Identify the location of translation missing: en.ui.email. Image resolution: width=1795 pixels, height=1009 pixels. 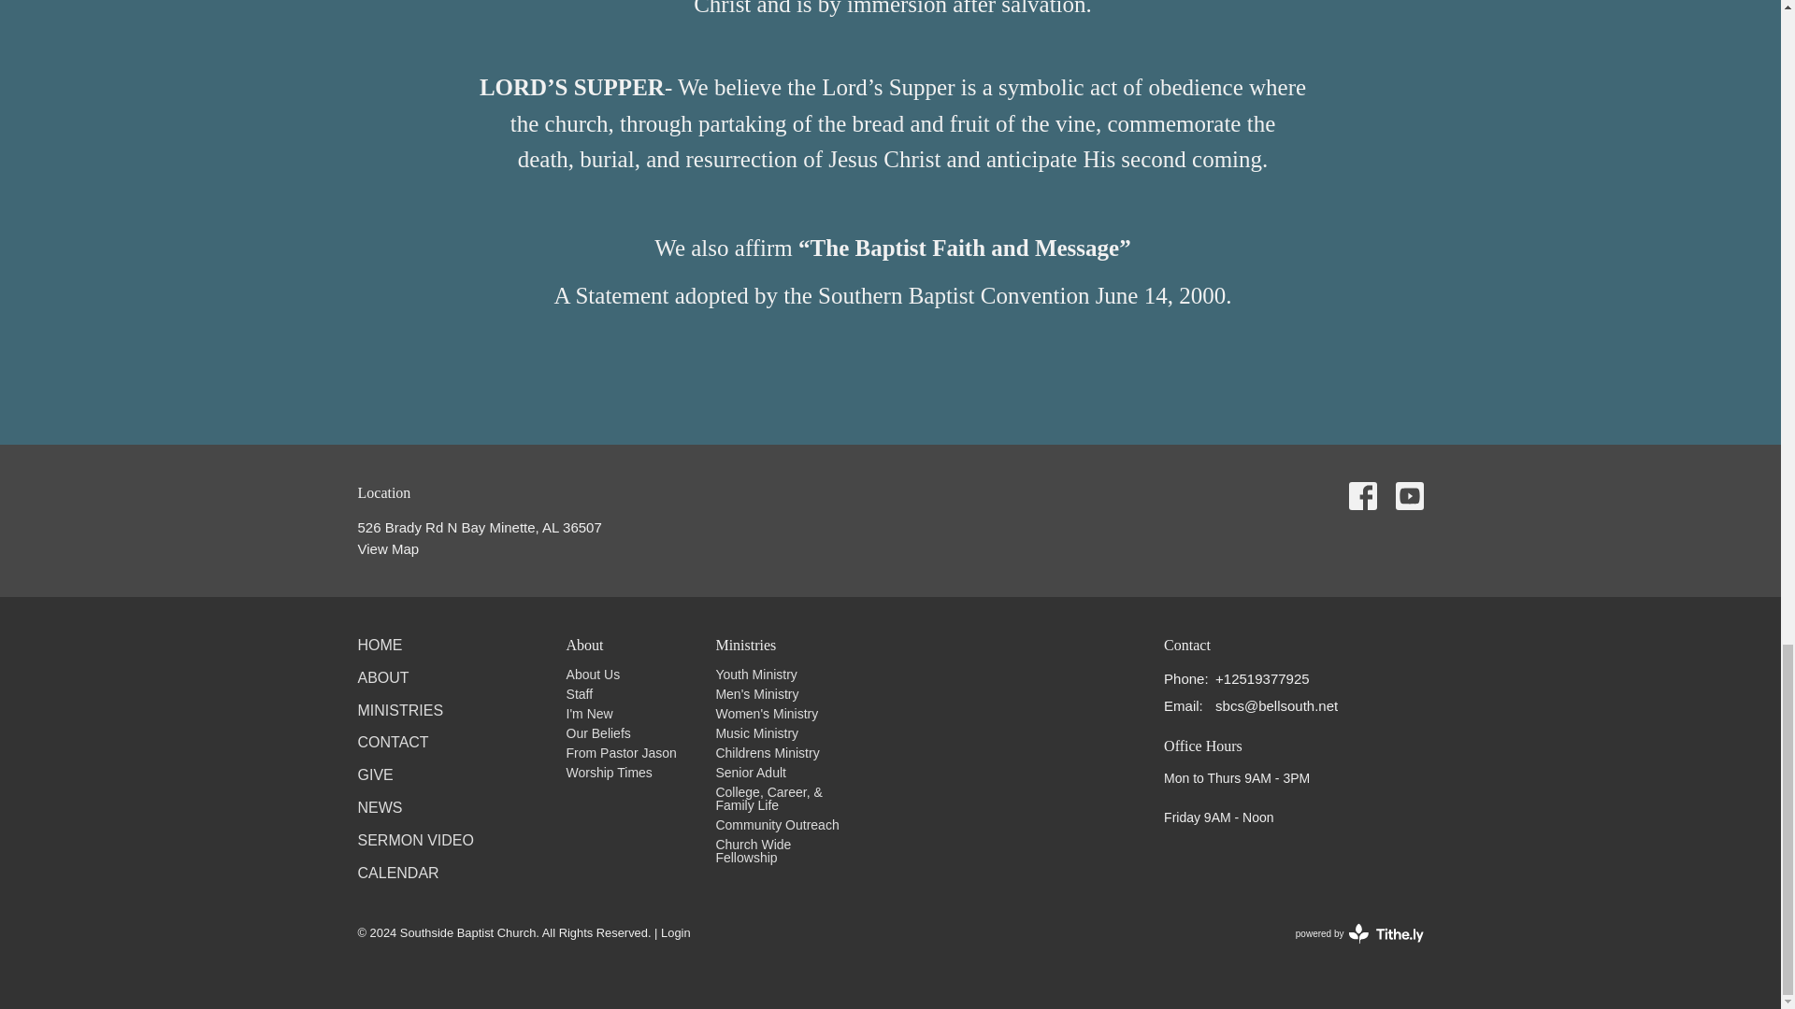
(1181, 705).